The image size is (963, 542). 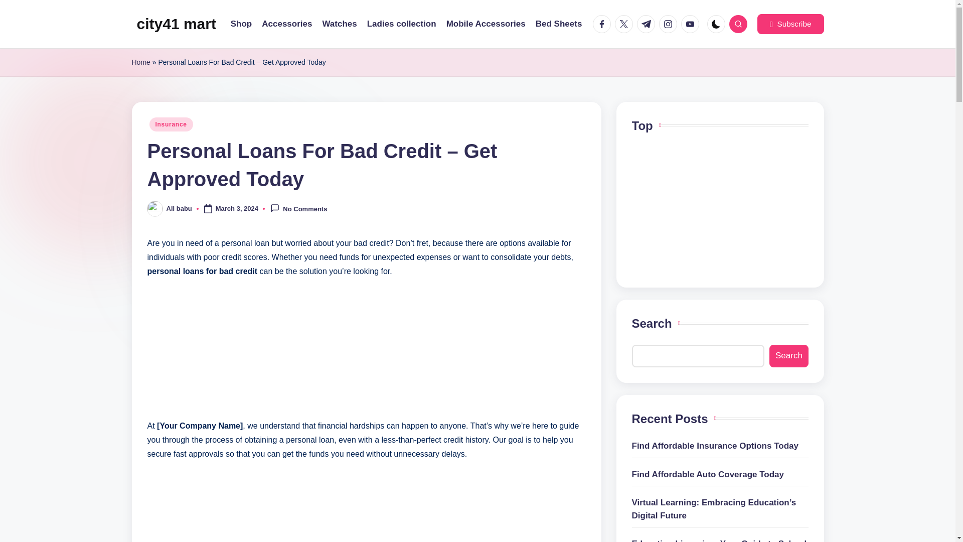 I want to click on instagram.com, so click(x=670, y=24).